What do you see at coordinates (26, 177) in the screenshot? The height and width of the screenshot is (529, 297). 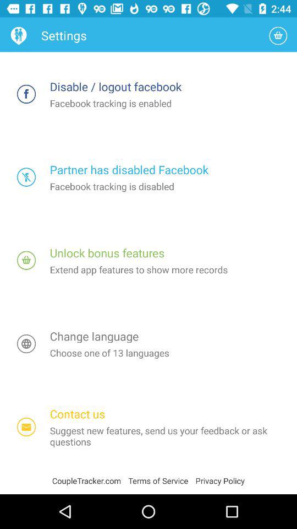 I see `disable tracking` at bounding box center [26, 177].